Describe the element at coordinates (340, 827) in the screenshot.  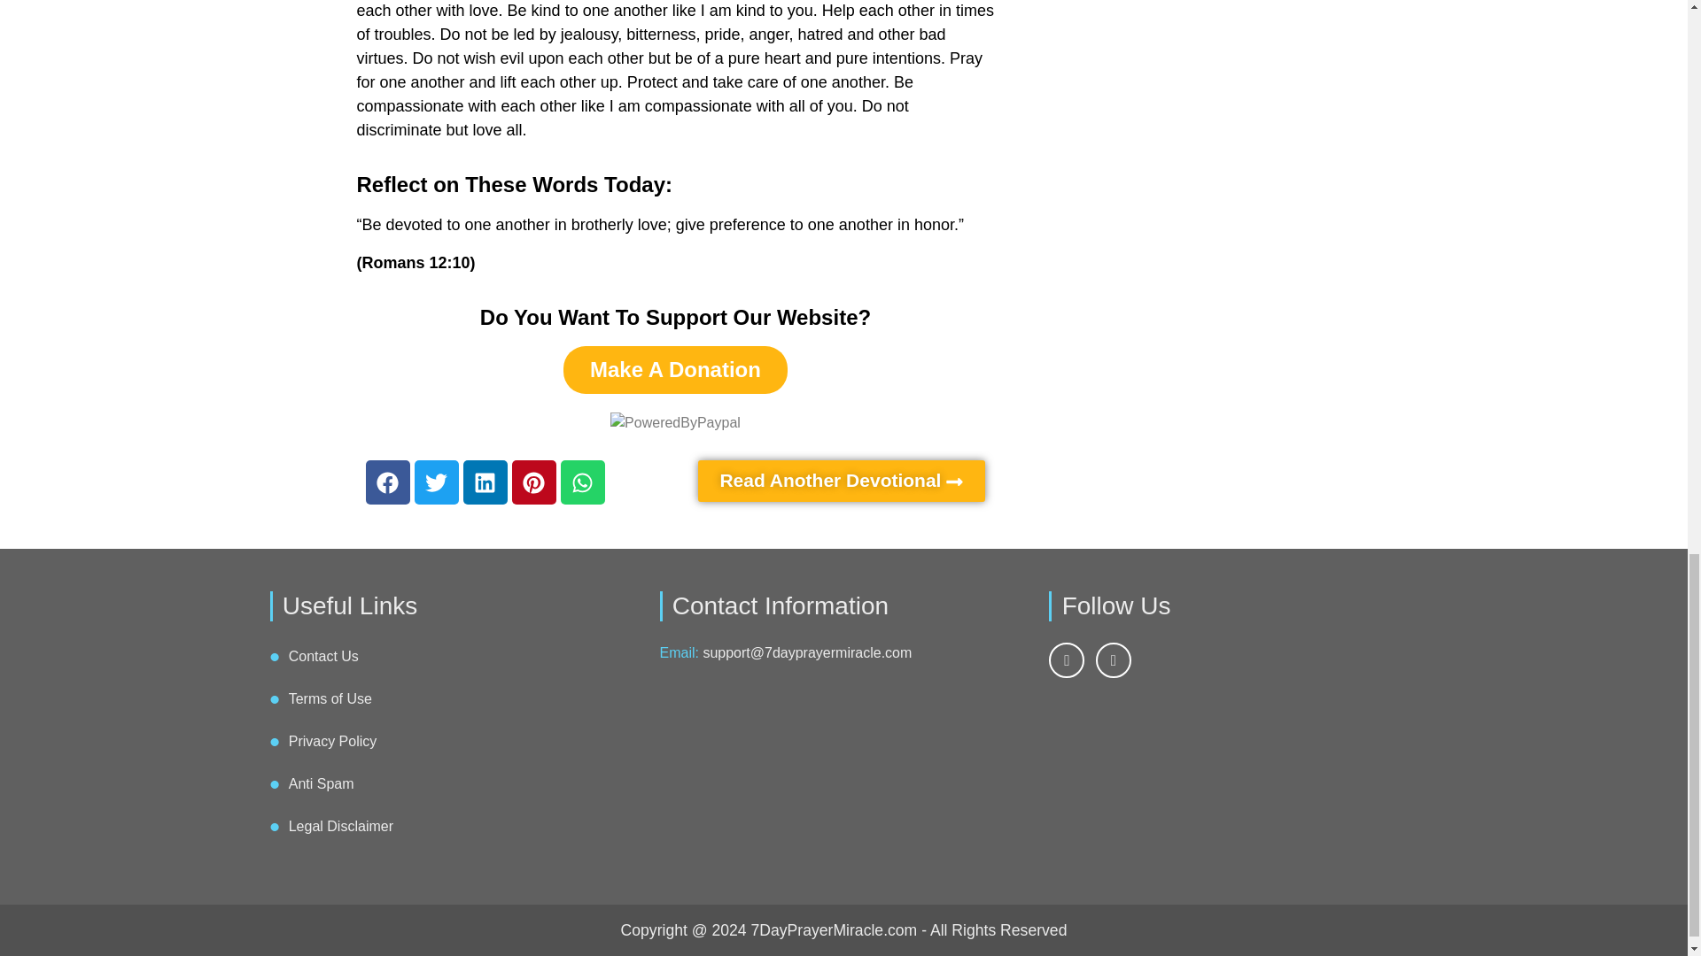
I see `Legal Disclaimer` at that location.